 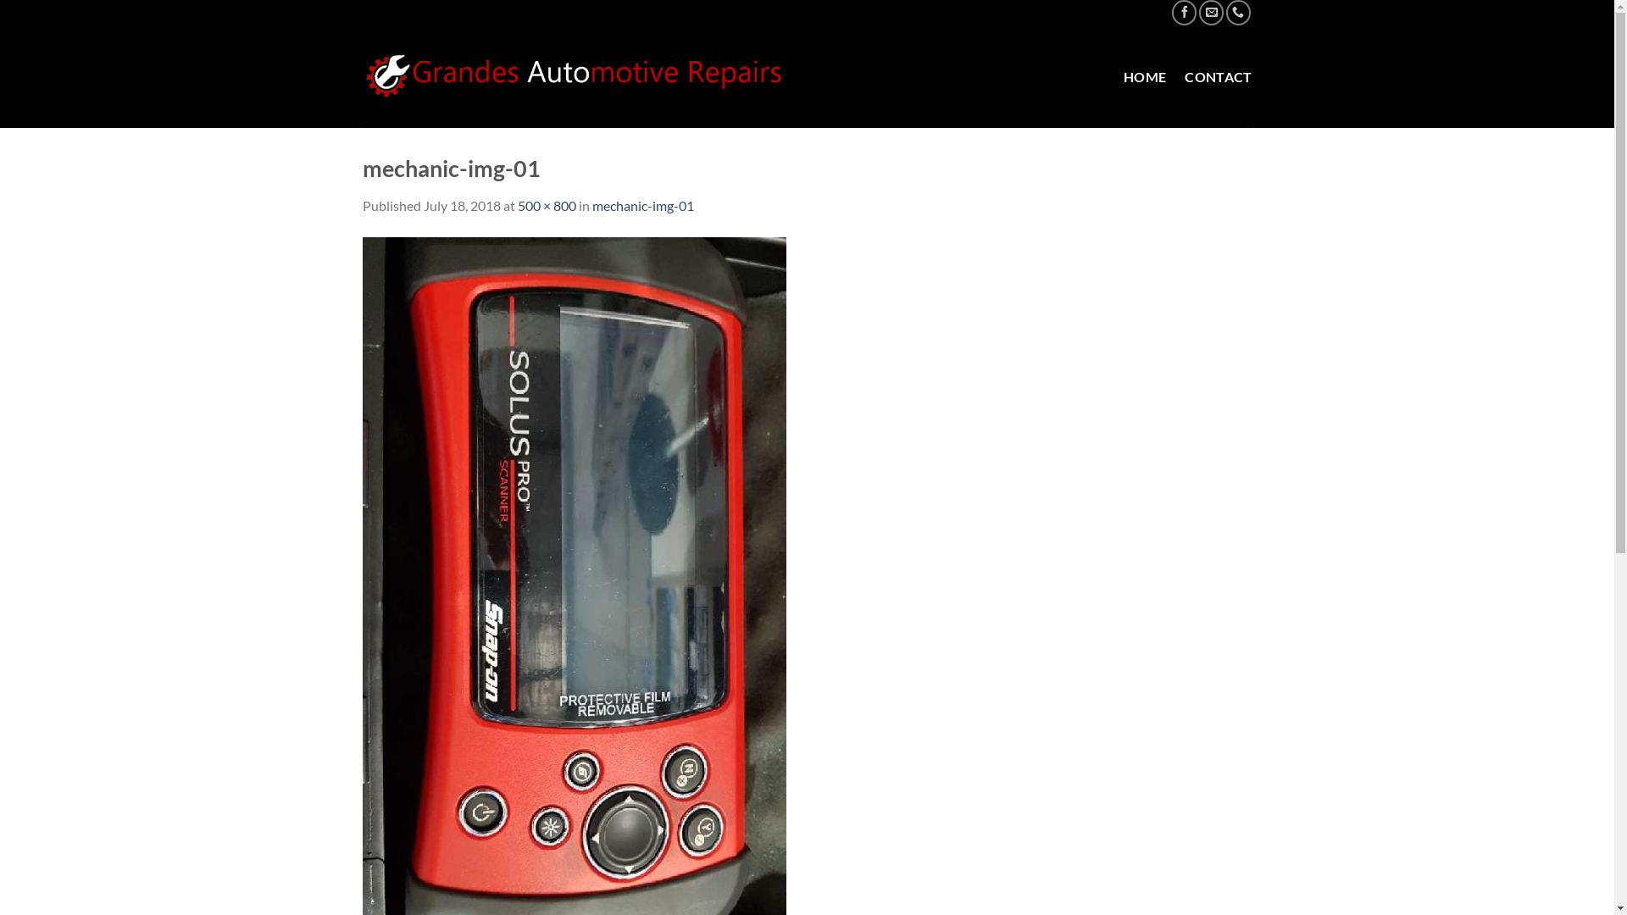 What do you see at coordinates (575, 574) in the screenshot?
I see `mechanic-img-01` at bounding box center [575, 574].